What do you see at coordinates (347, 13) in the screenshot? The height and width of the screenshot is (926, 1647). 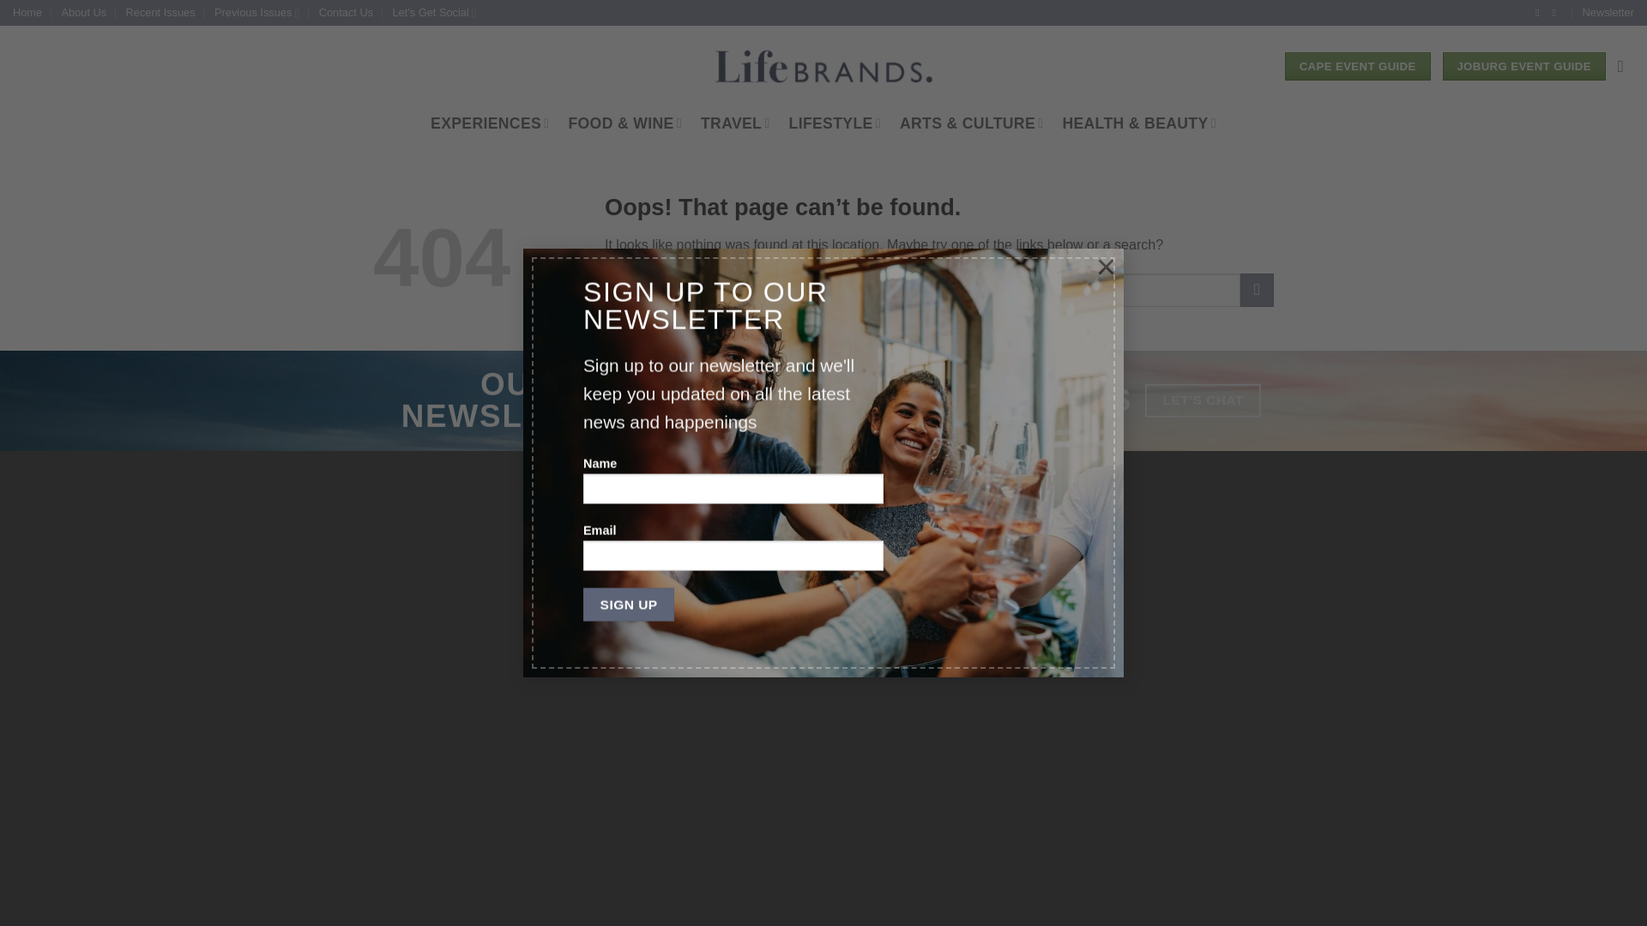 I see `Contact Us` at bounding box center [347, 13].